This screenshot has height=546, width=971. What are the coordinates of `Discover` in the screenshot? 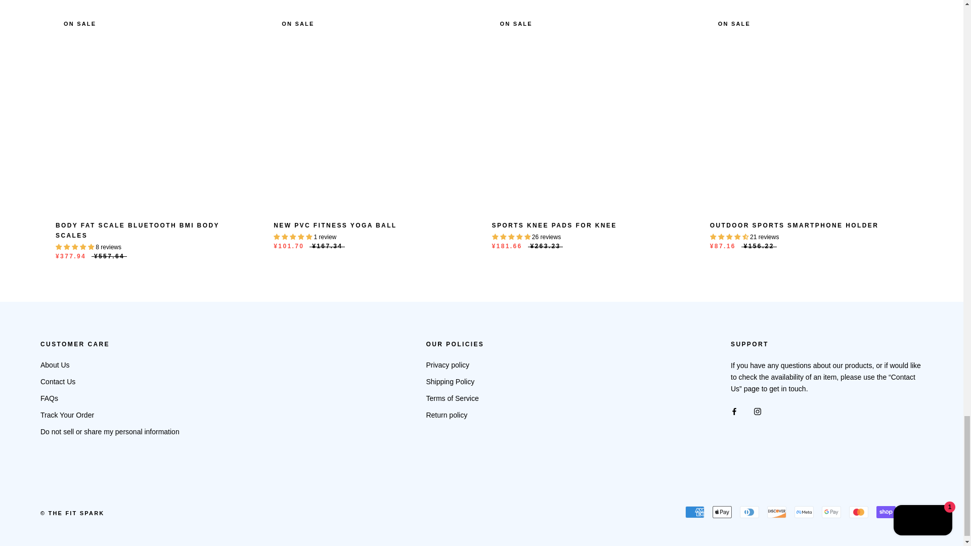 It's located at (777, 512).